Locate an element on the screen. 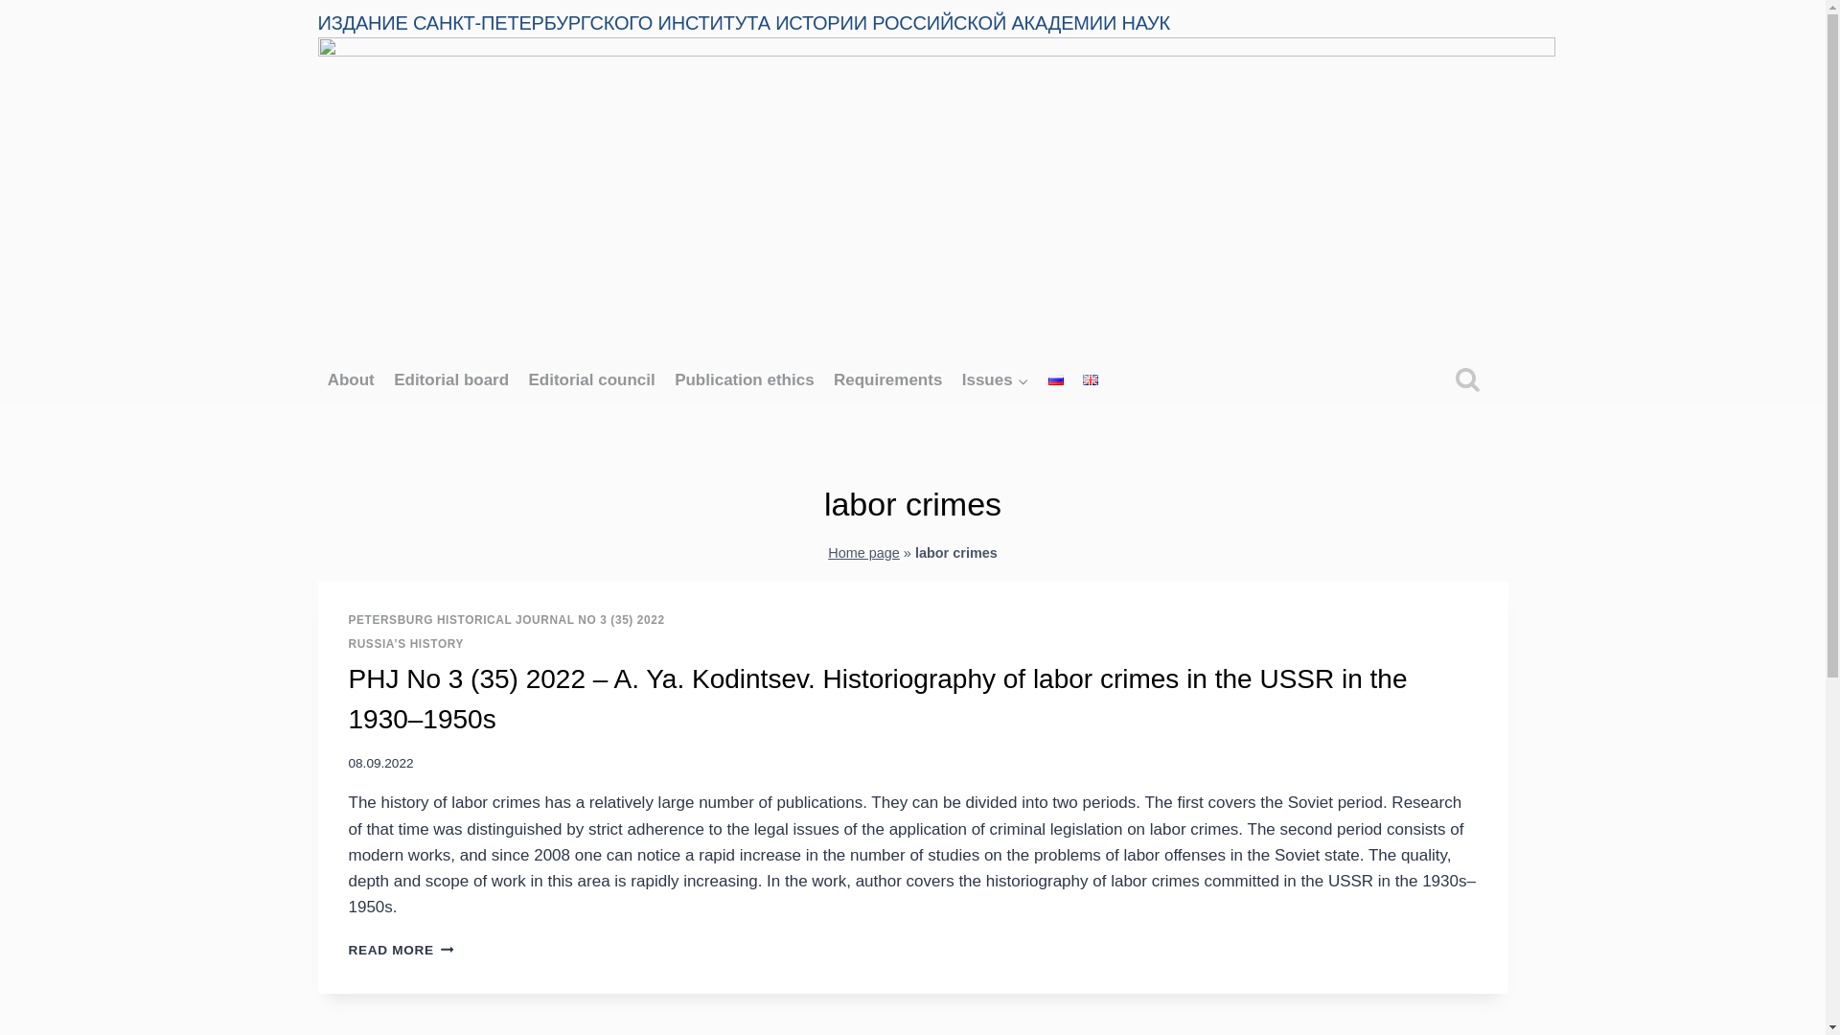 The width and height of the screenshot is (1840, 1035). Home page is located at coordinates (863, 553).